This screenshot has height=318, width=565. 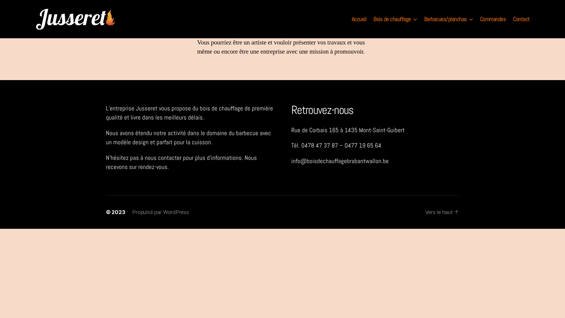 I want to click on Commandes, so click(x=493, y=19).